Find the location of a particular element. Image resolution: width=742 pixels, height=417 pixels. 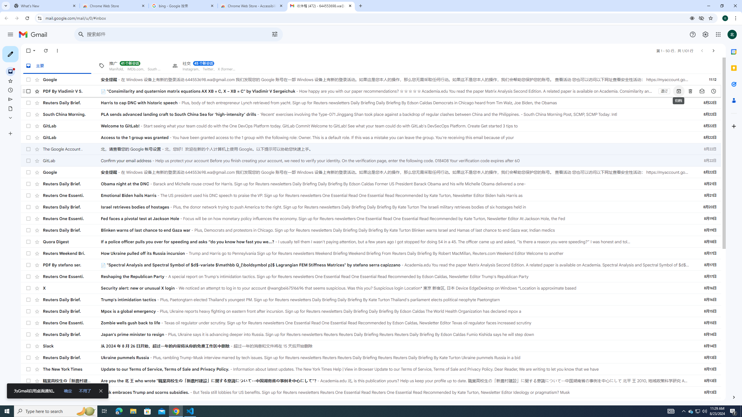

page wants to install a service handler. is located at coordinates (692, 18).